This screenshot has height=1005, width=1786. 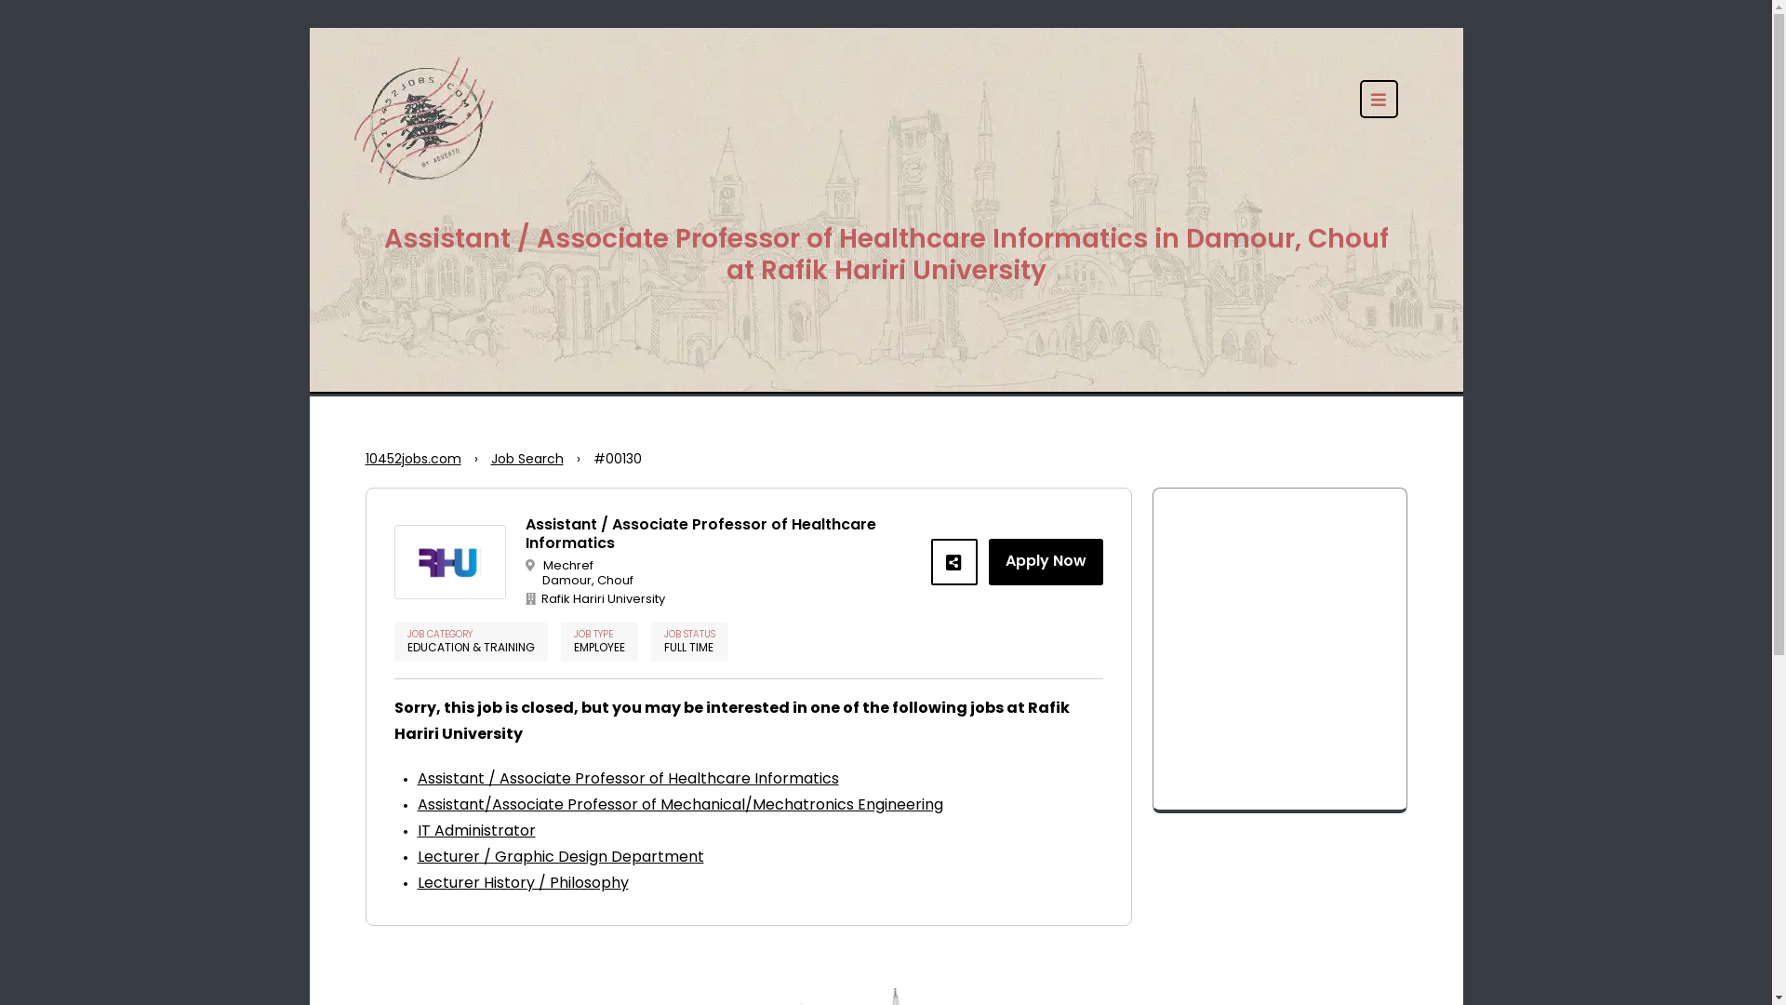 I want to click on Apply Now, so click(x=1046, y=562).